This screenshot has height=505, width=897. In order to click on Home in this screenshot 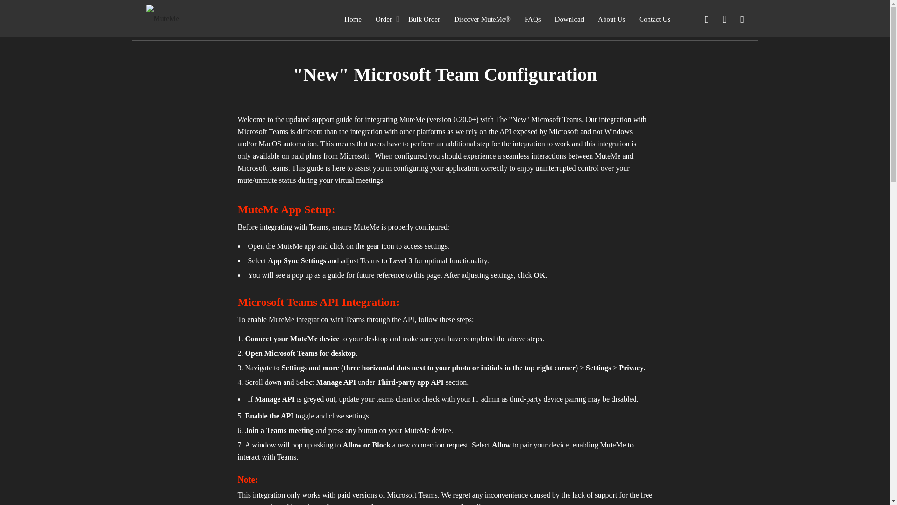, I will do `click(353, 19)`.